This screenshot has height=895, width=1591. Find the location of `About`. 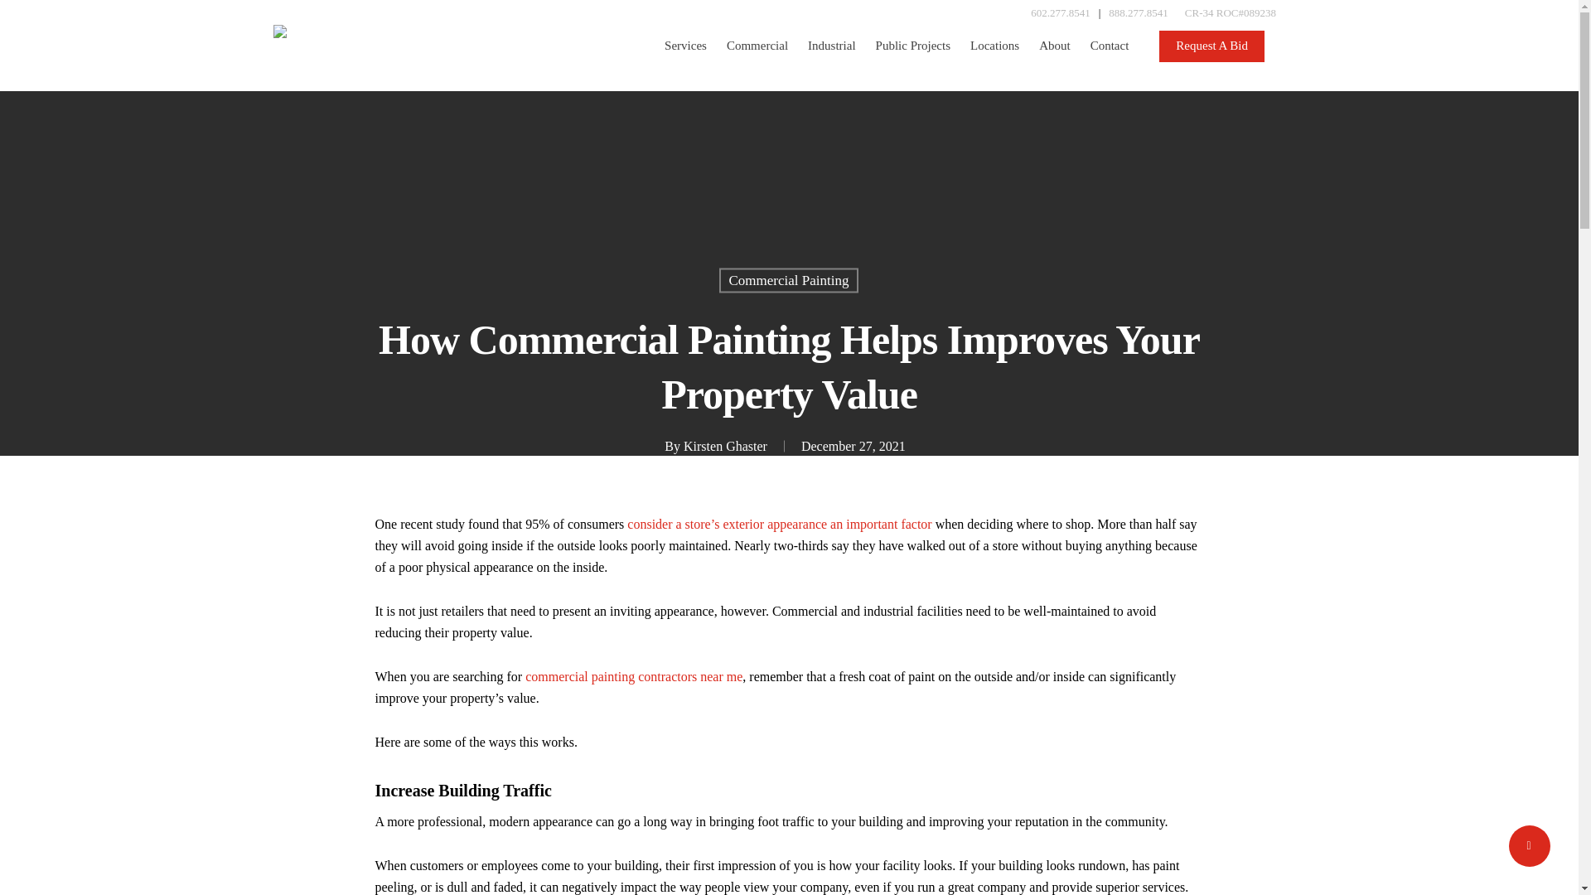

About is located at coordinates (1054, 46).